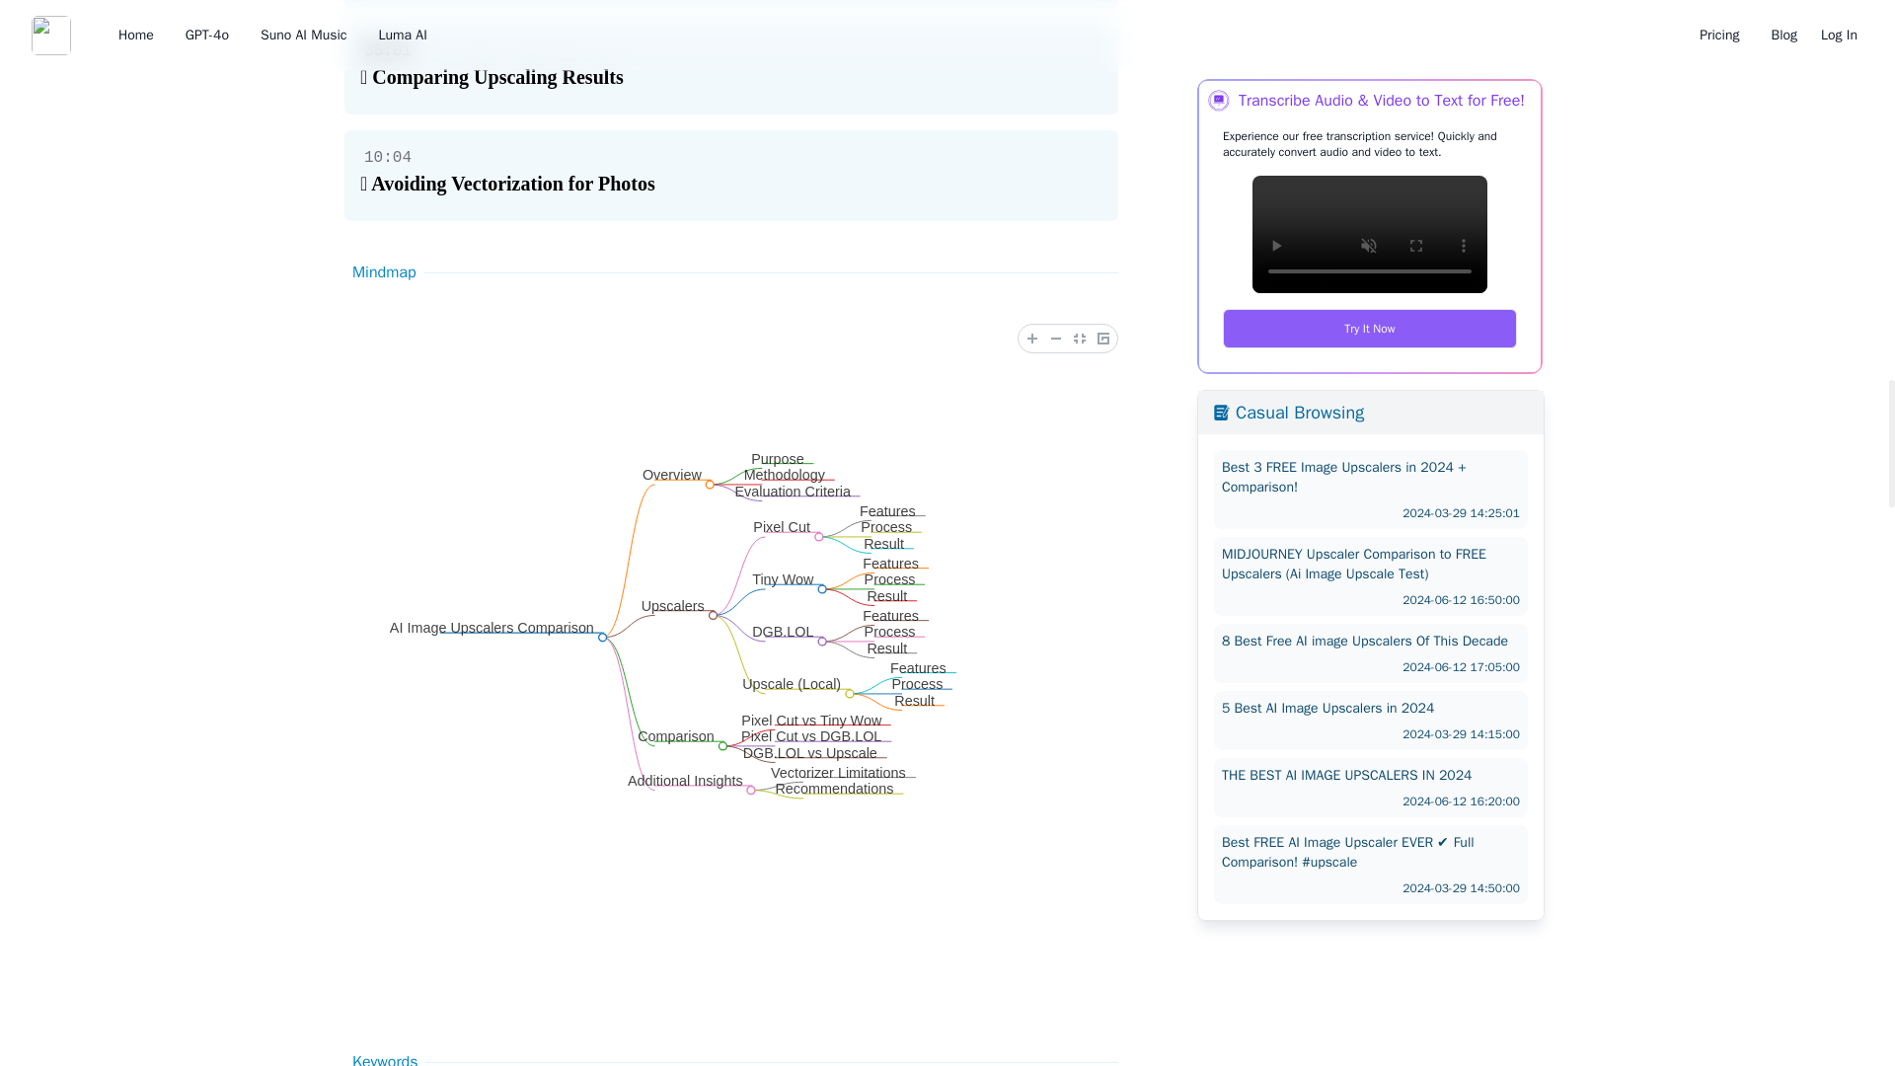 The image size is (1895, 1066). What do you see at coordinates (1032, 338) in the screenshot?
I see `Zoom in` at bounding box center [1032, 338].